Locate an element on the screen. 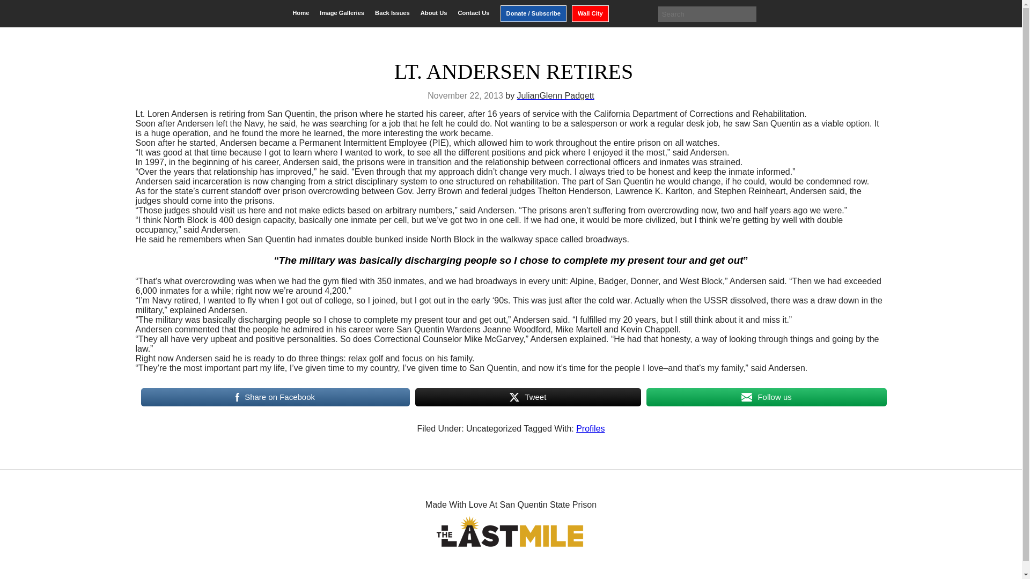 The width and height of the screenshot is (1030, 579). Share on Facebook is located at coordinates (275, 397).